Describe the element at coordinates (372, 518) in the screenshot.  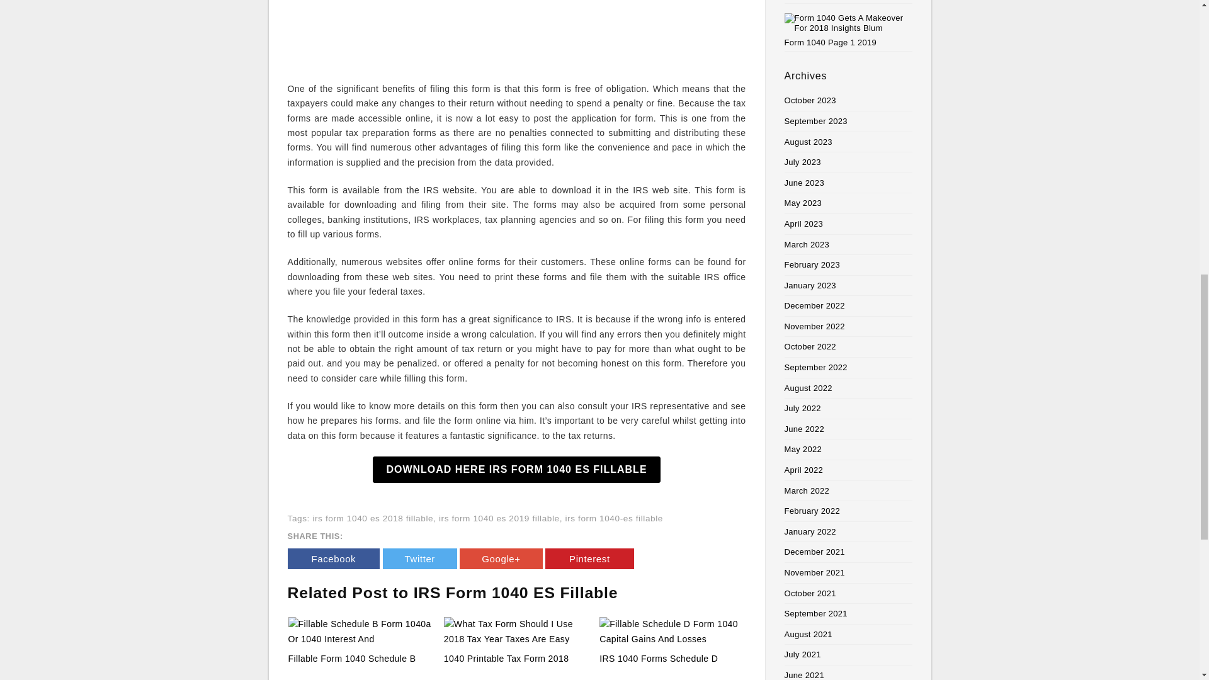
I see `irs form 1040 es 2018 fillable` at that location.